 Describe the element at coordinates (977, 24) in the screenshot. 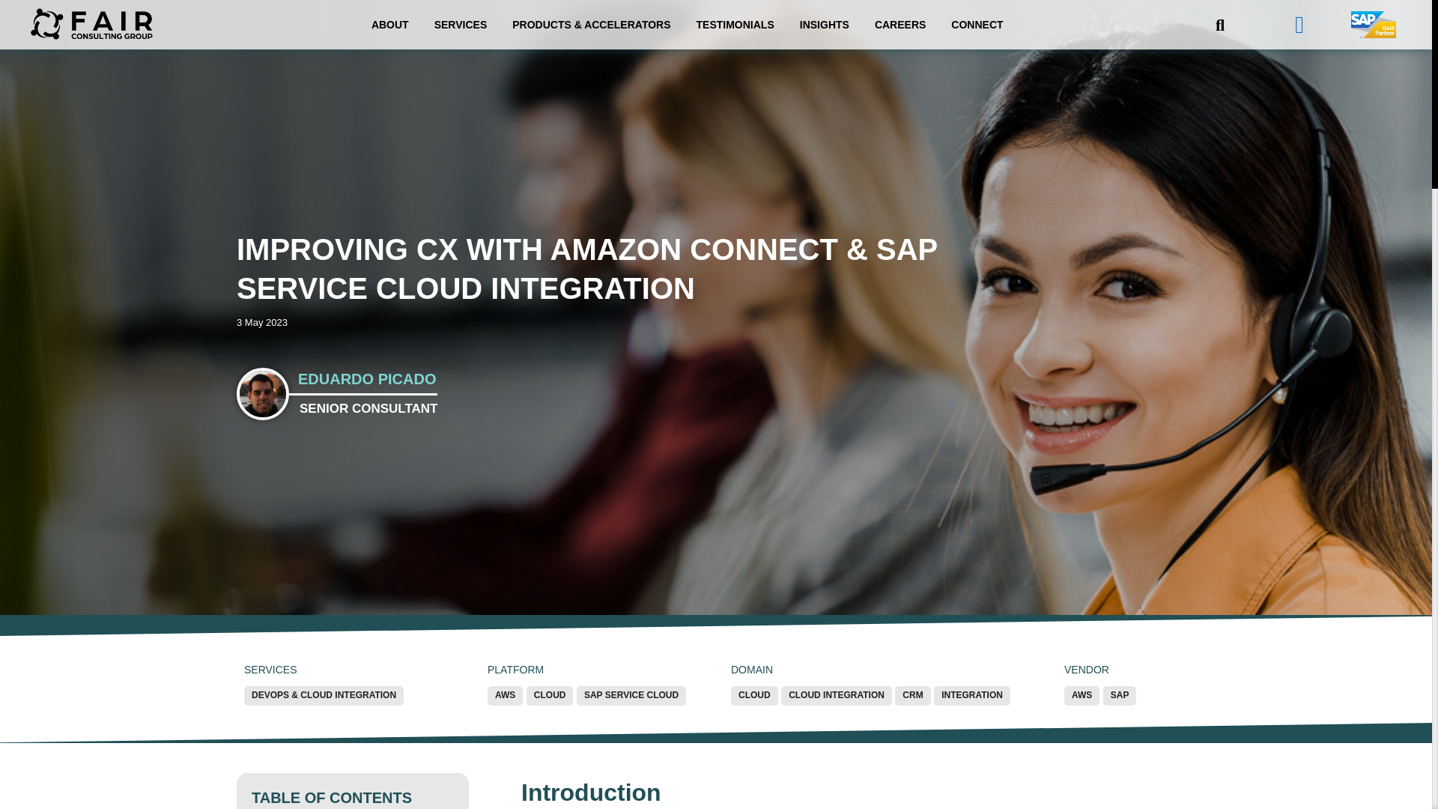

I see `CONNECT` at that location.